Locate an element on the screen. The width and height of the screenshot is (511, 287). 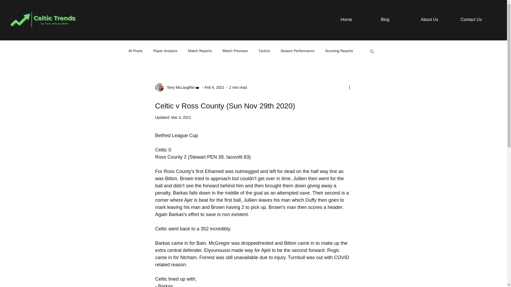
Homepage is located at coordinates (43, 20).